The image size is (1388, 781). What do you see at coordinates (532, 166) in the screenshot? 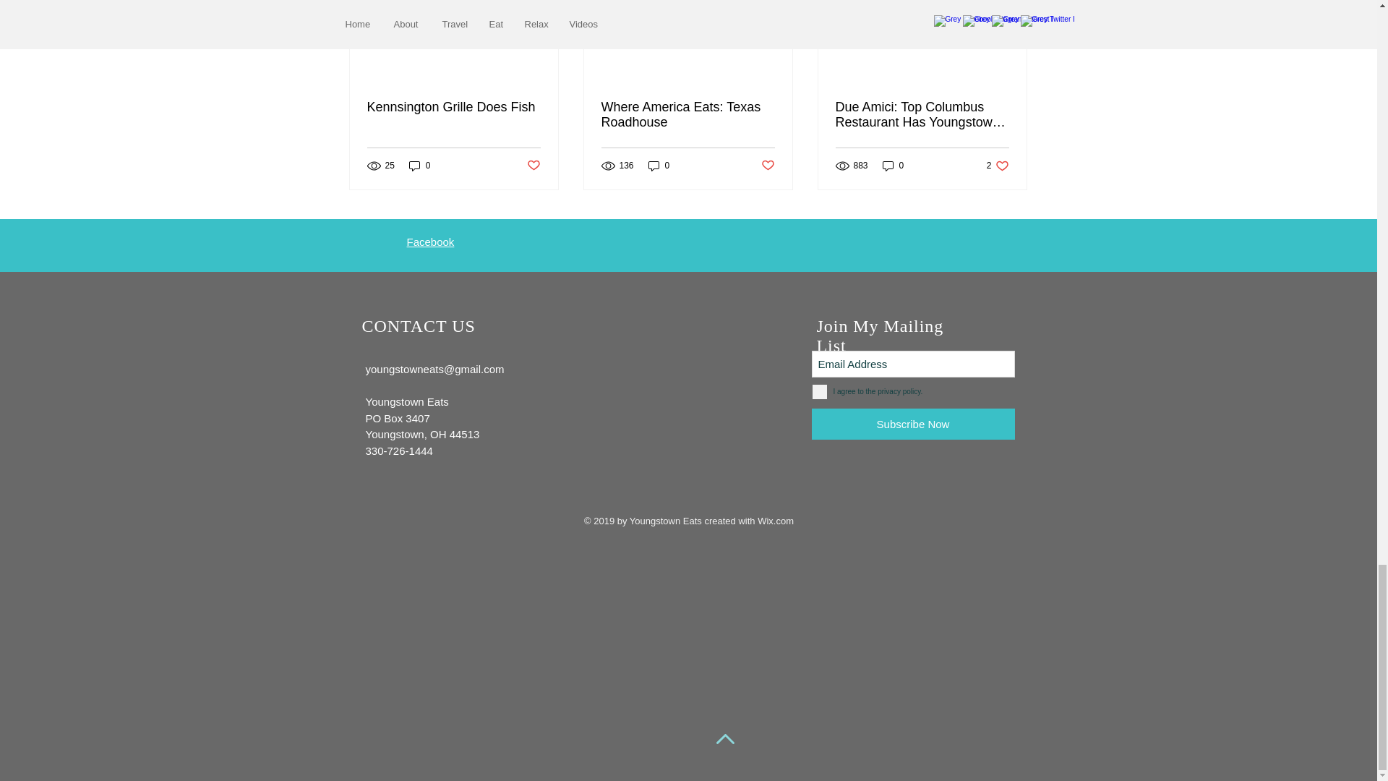
I see `Post not marked as liked` at bounding box center [532, 166].